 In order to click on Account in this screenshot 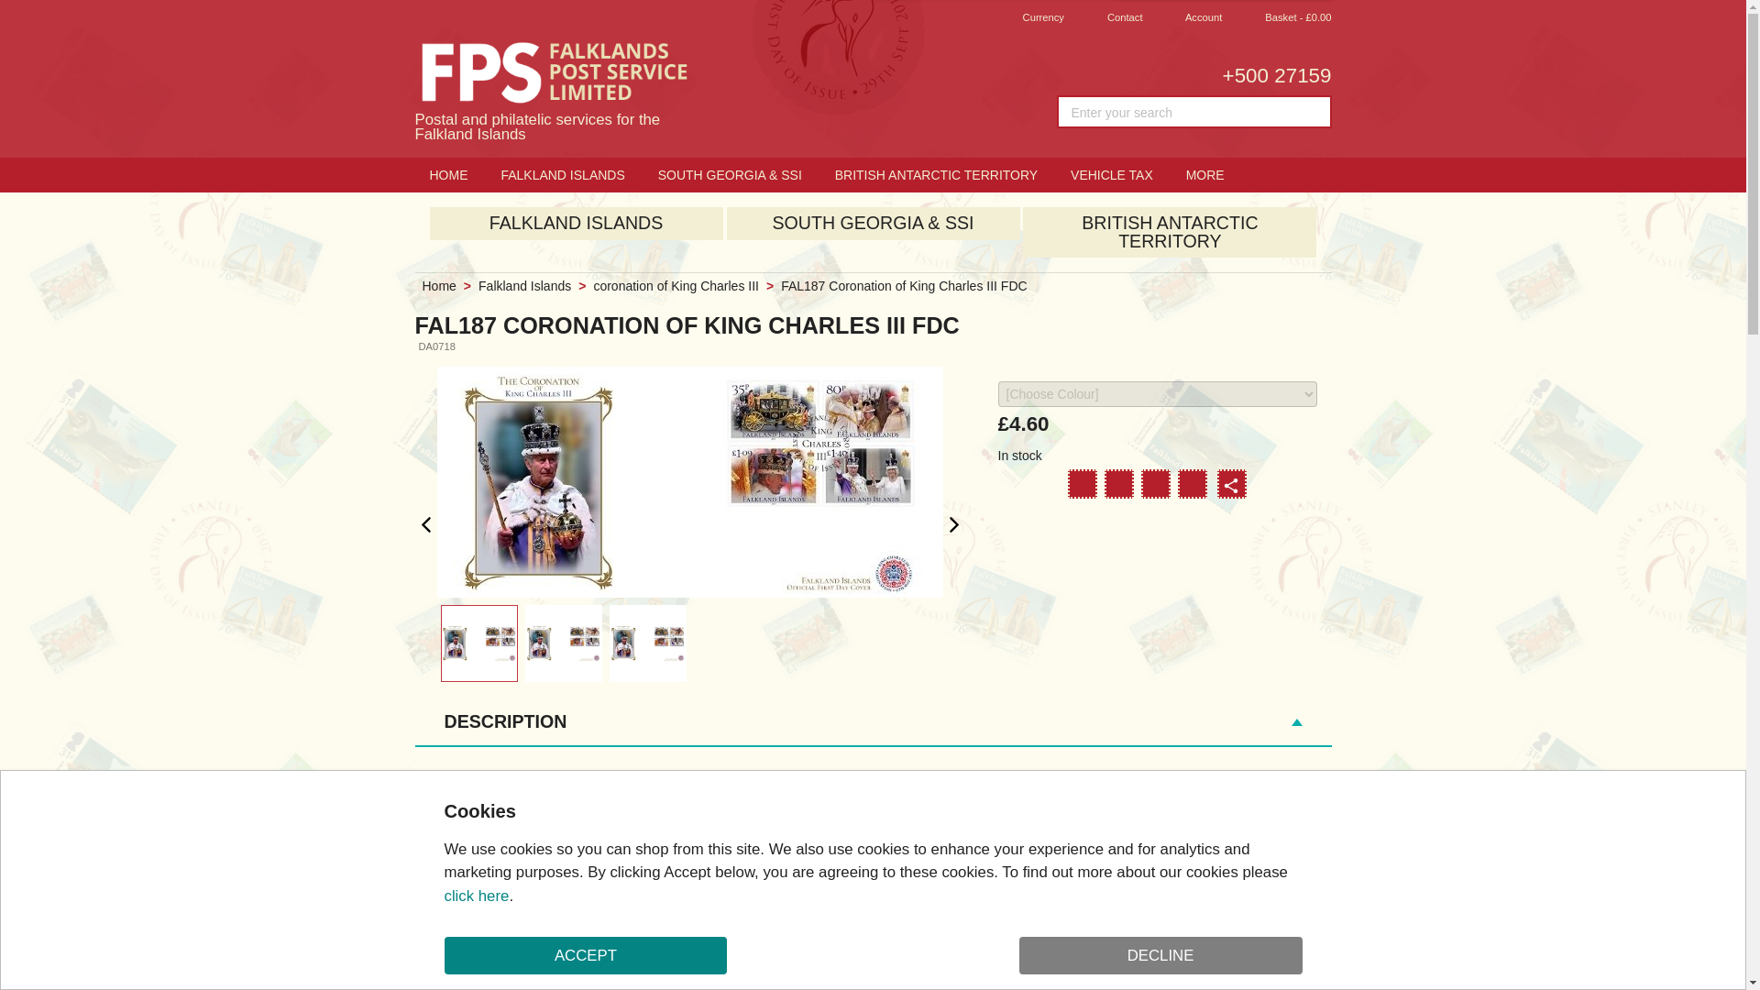, I will do `click(1190, 18)`.